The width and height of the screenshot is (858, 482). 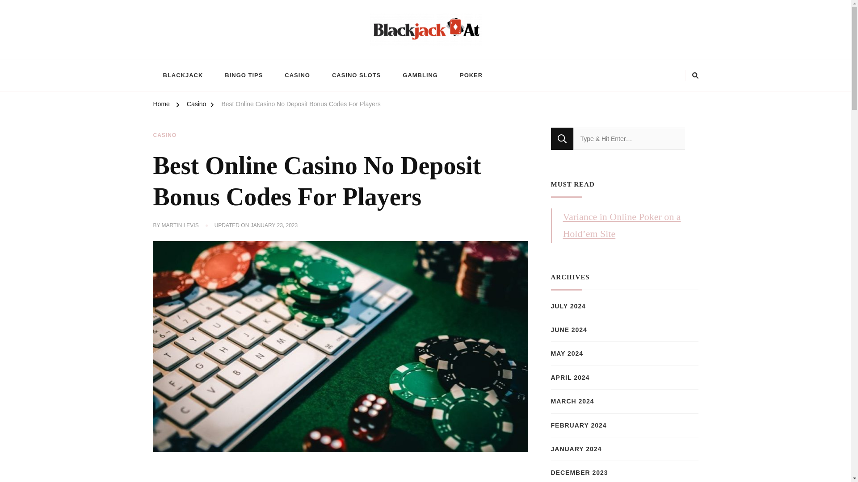 What do you see at coordinates (356, 75) in the screenshot?
I see `CASINO SLOTS` at bounding box center [356, 75].